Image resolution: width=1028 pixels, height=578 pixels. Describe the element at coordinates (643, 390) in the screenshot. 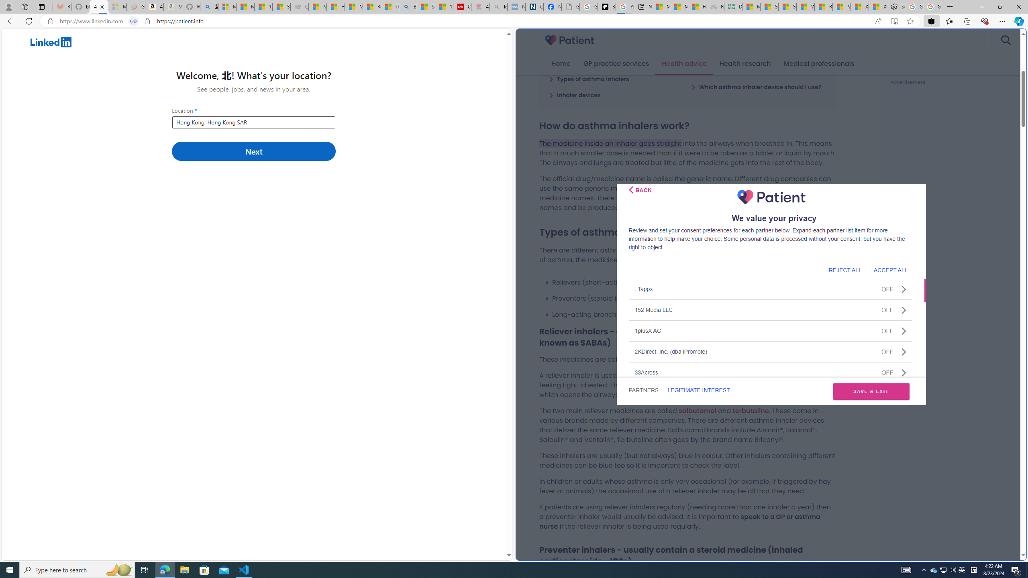

I see `PARTNERS` at that location.